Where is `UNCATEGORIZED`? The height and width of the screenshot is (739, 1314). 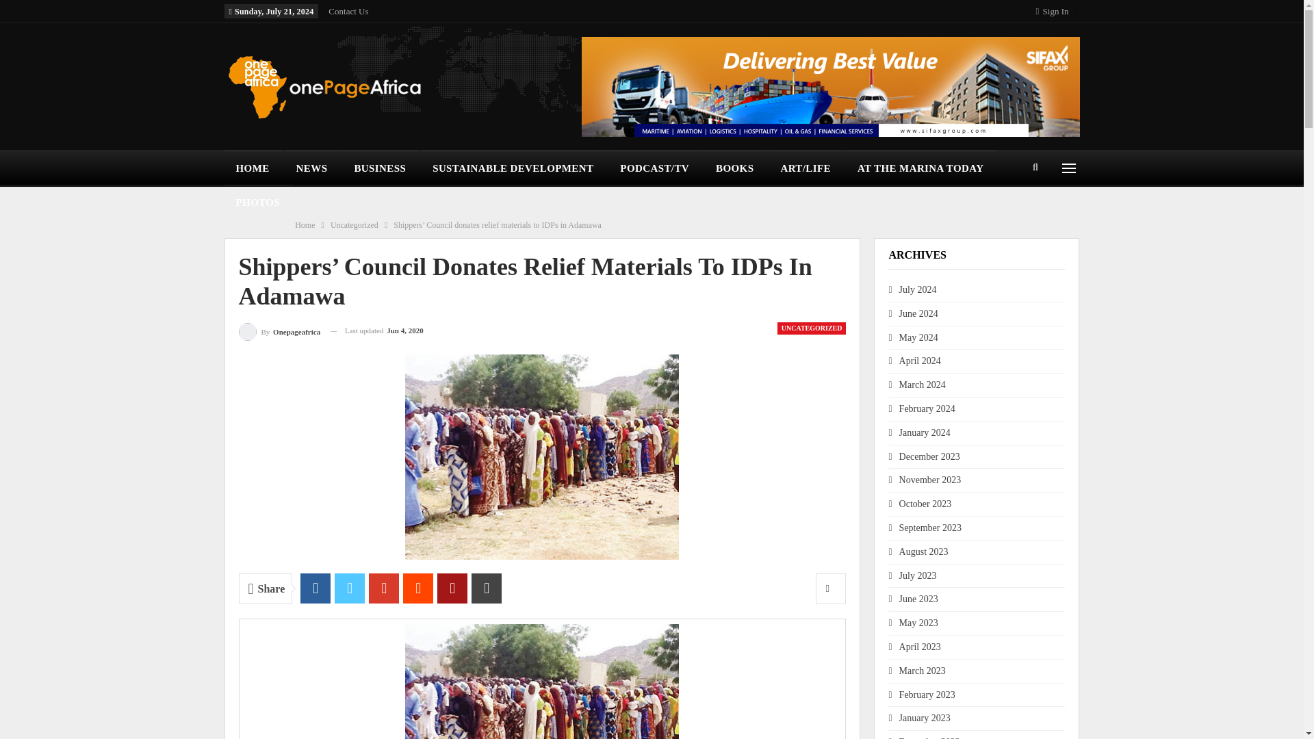
UNCATEGORIZED is located at coordinates (812, 328).